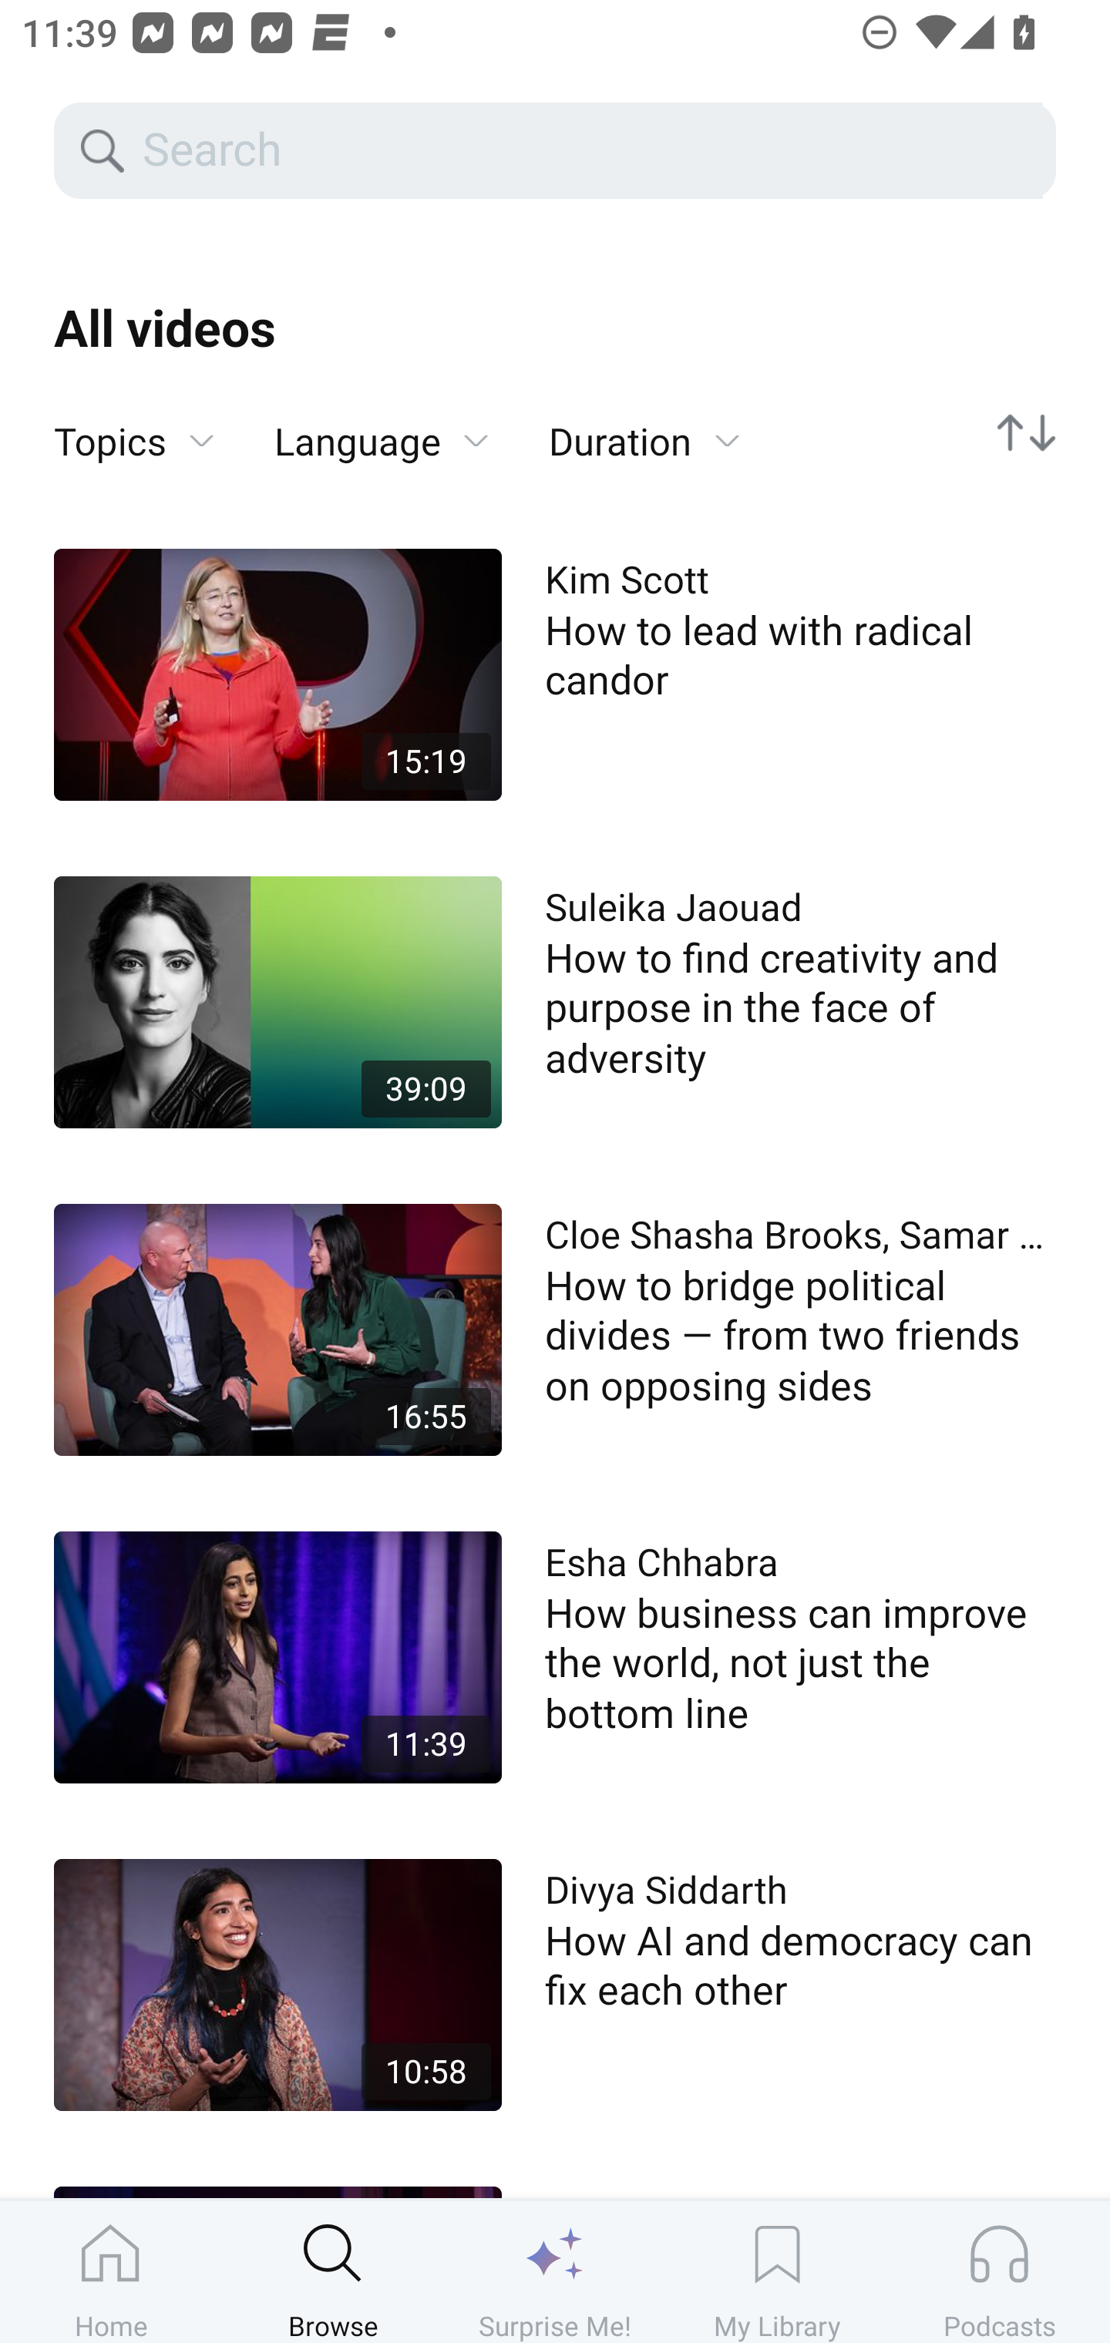 This screenshot has height=2343, width=1110. What do you see at coordinates (555, 674) in the screenshot?
I see `15:19 Kim Scott How to lead with radical candor` at bounding box center [555, 674].